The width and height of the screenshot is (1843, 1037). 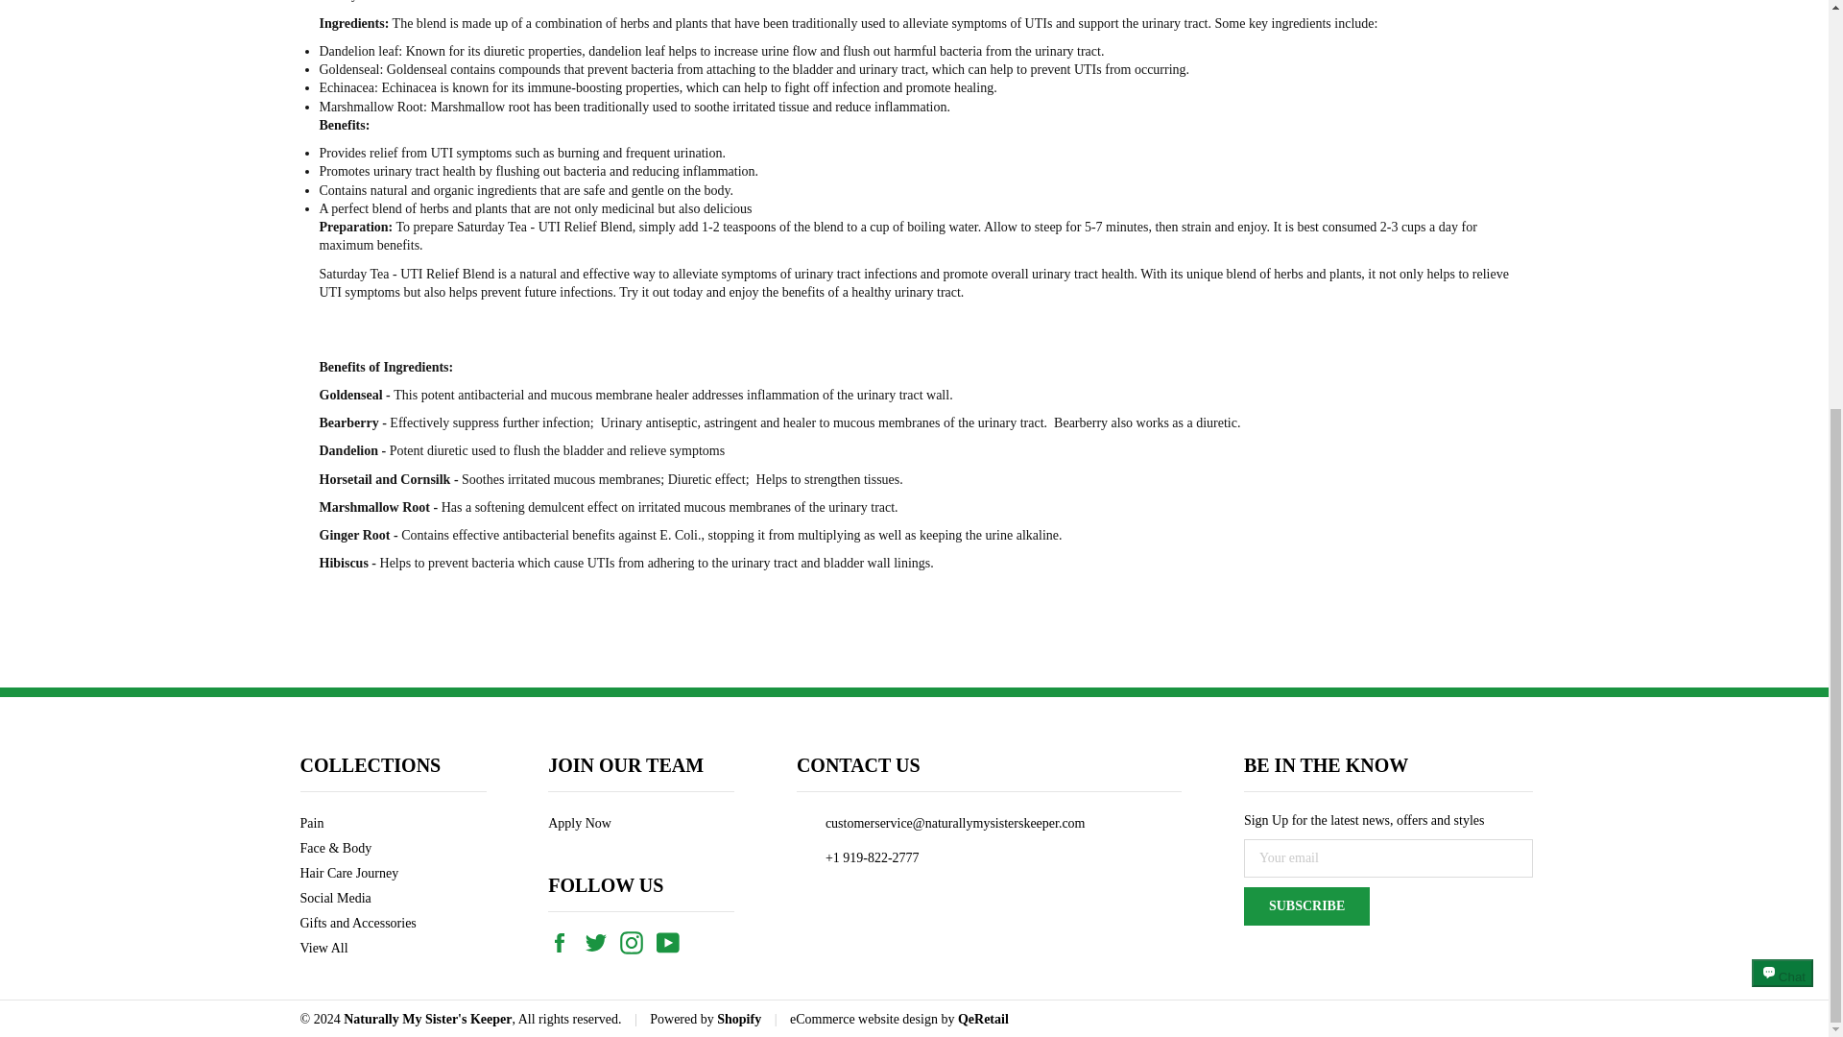 I want to click on Naturally My Sister's Keeper on Instagram, so click(x=635, y=941).